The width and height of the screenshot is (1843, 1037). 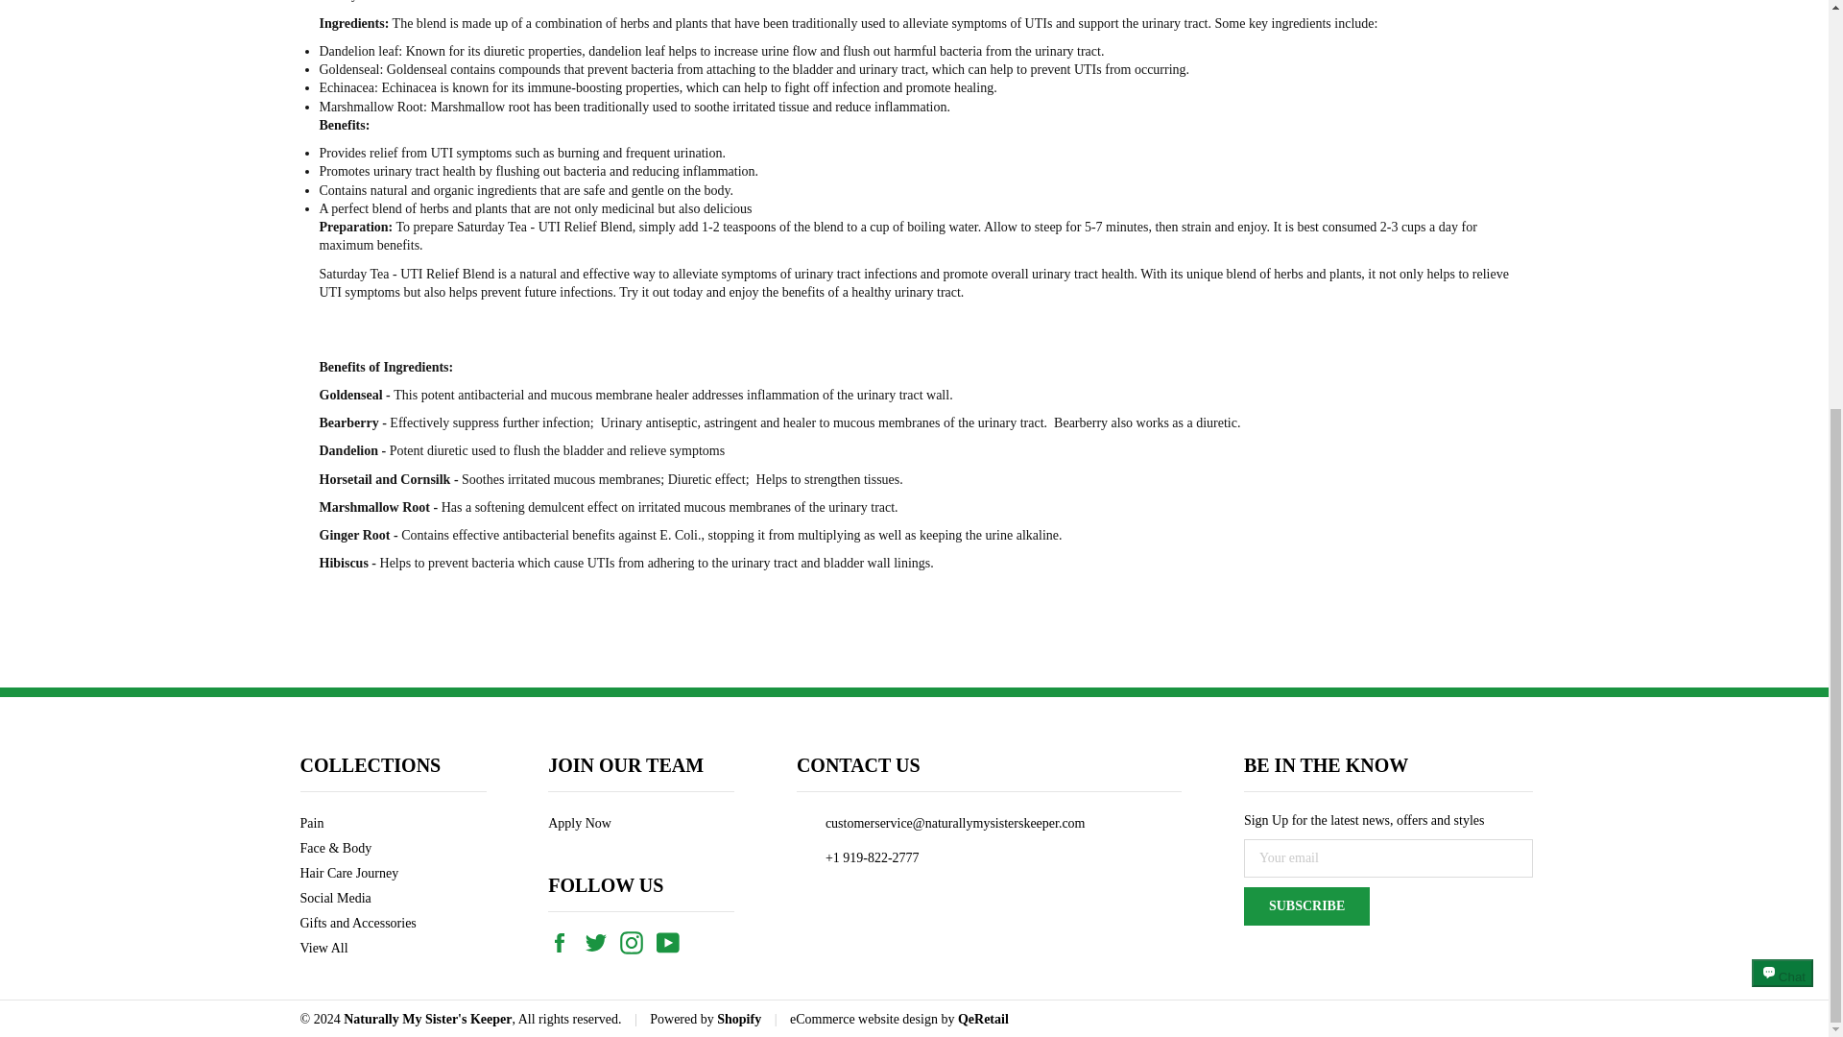 I want to click on Naturally My Sister's Keeper on Instagram, so click(x=635, y=941).